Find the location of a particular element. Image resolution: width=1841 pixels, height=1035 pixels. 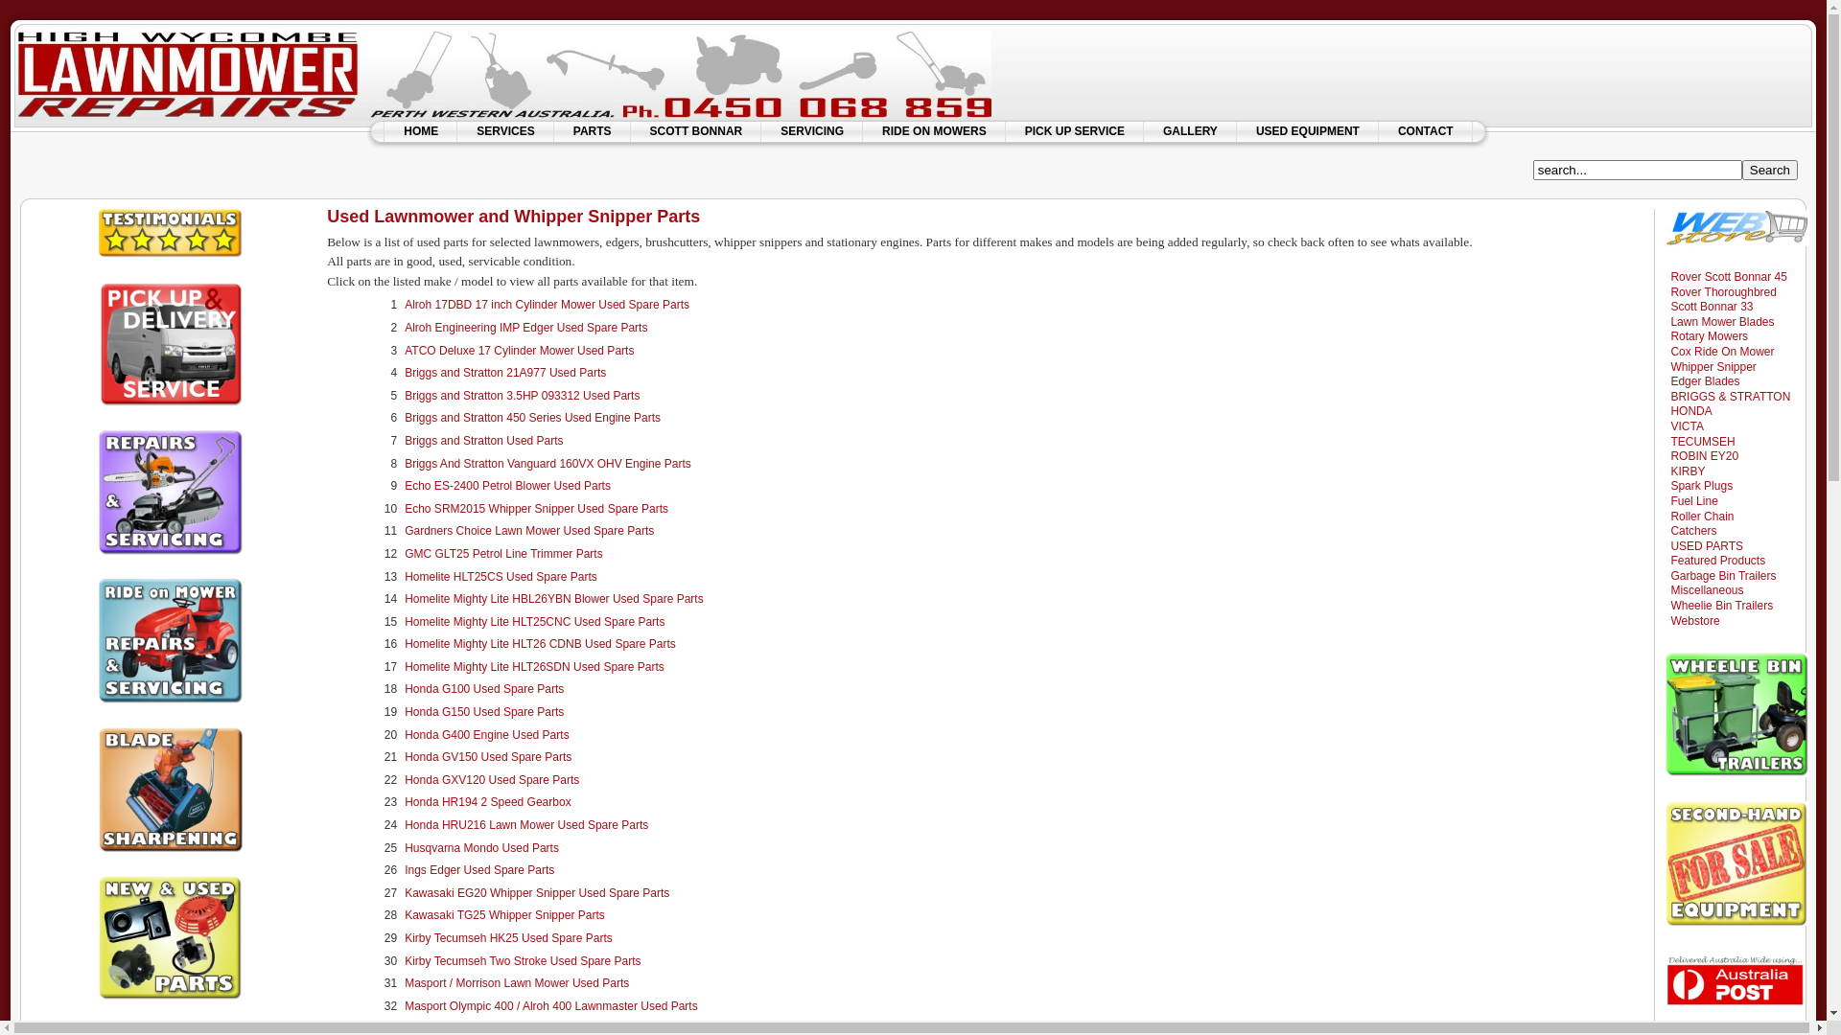

HOME is located at coordinates (421, 131).